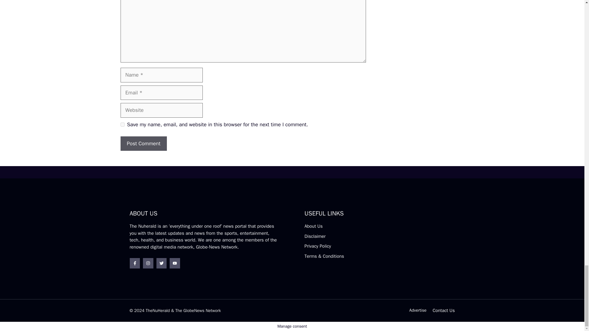  I want to click on Post Comment, so click(143, 143).